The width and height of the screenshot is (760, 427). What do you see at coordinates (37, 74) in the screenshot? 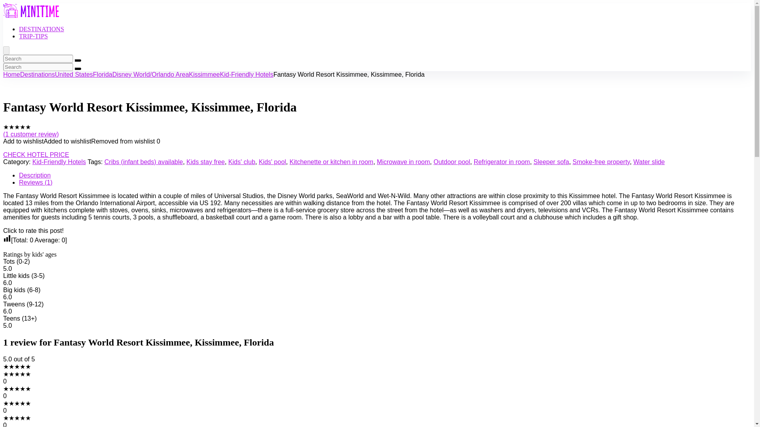
I see `Destinations` at bounding box center [37, 74].